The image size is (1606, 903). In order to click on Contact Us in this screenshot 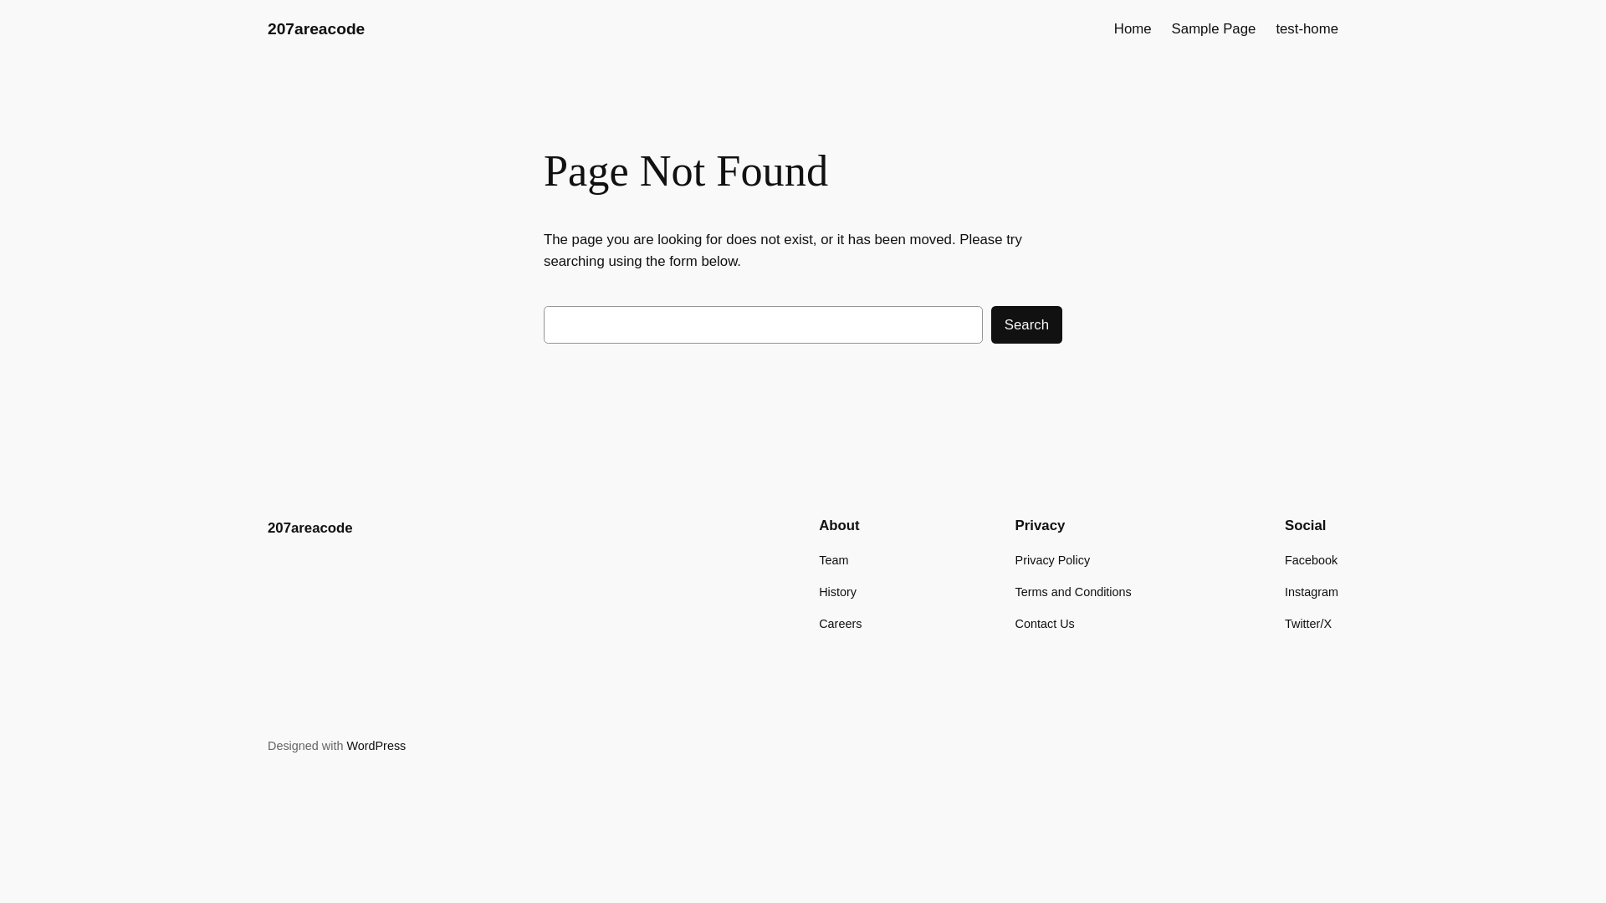, I will do `click(1046, 624)`.